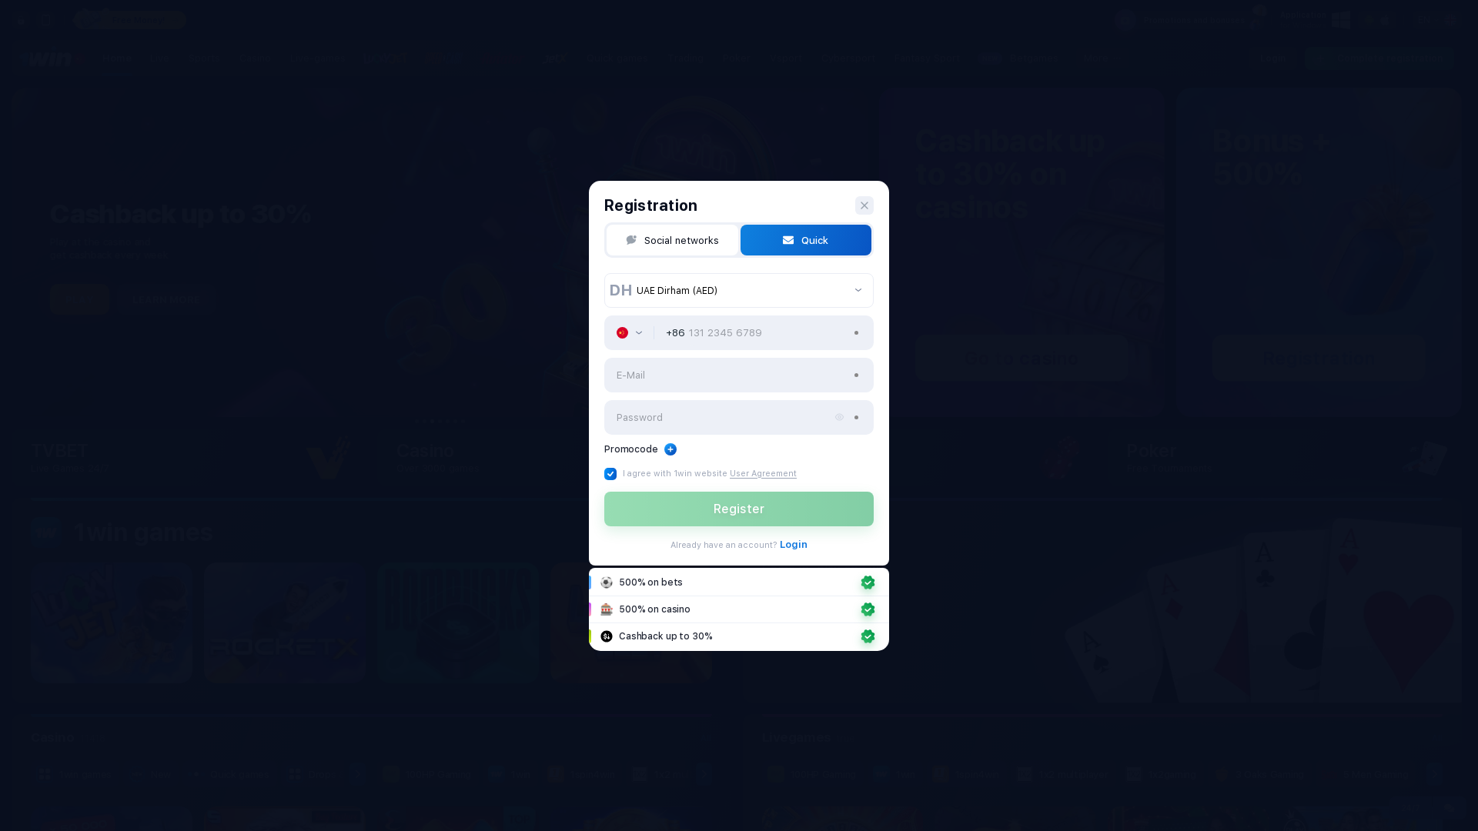 This screenshot has height=831, width=1478. What do you see at coordinates (318, 58) in the screenshot?
I see `Live-games` at bounding box center [318, 58].